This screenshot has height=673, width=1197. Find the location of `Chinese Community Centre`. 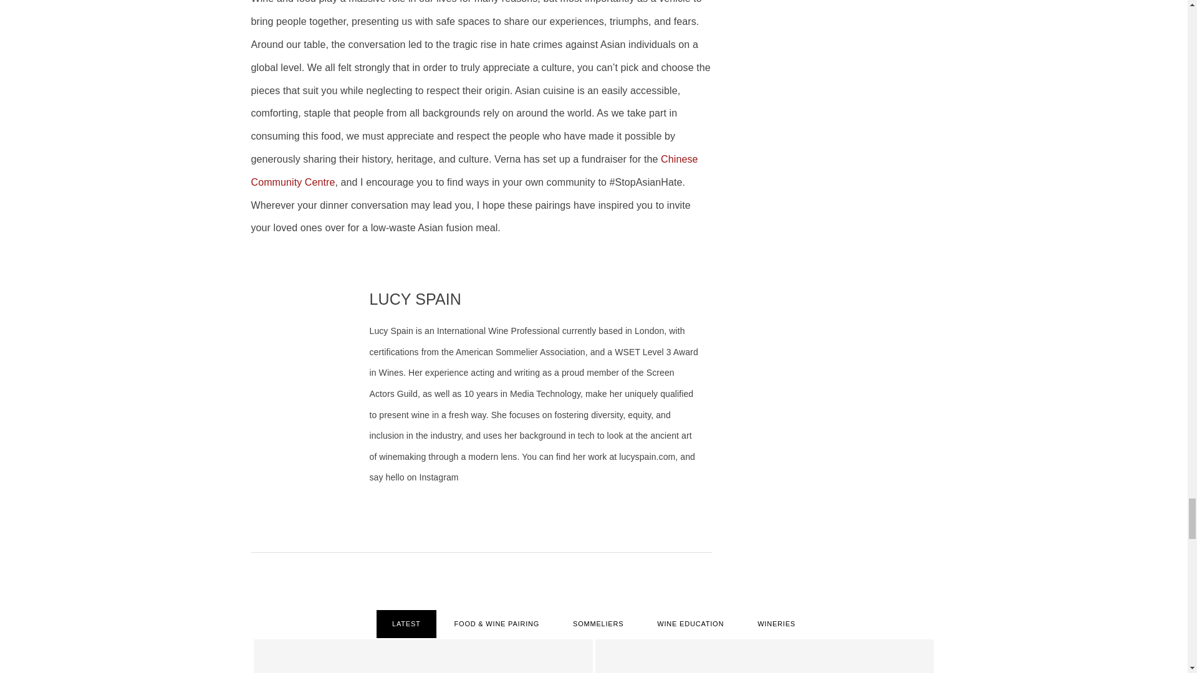

Chinese Community Centre is located at coordinates (474, 171).